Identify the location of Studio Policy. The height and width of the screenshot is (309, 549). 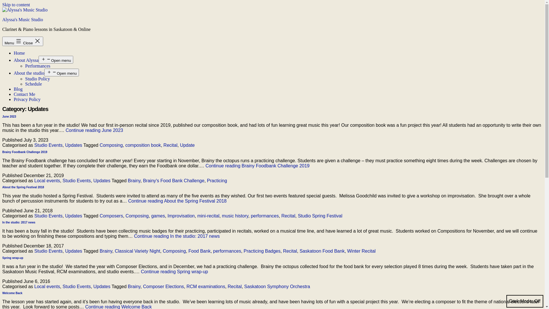
(38, 79).